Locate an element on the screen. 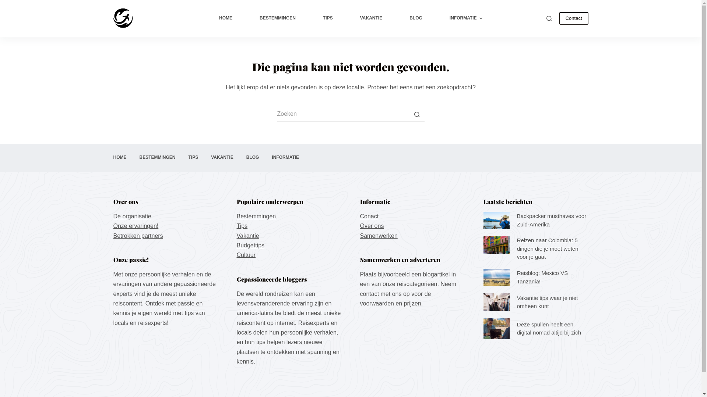 The height and width of the screenshot is (397, 707). INFORMATIE is located at coordinates (466, 18).